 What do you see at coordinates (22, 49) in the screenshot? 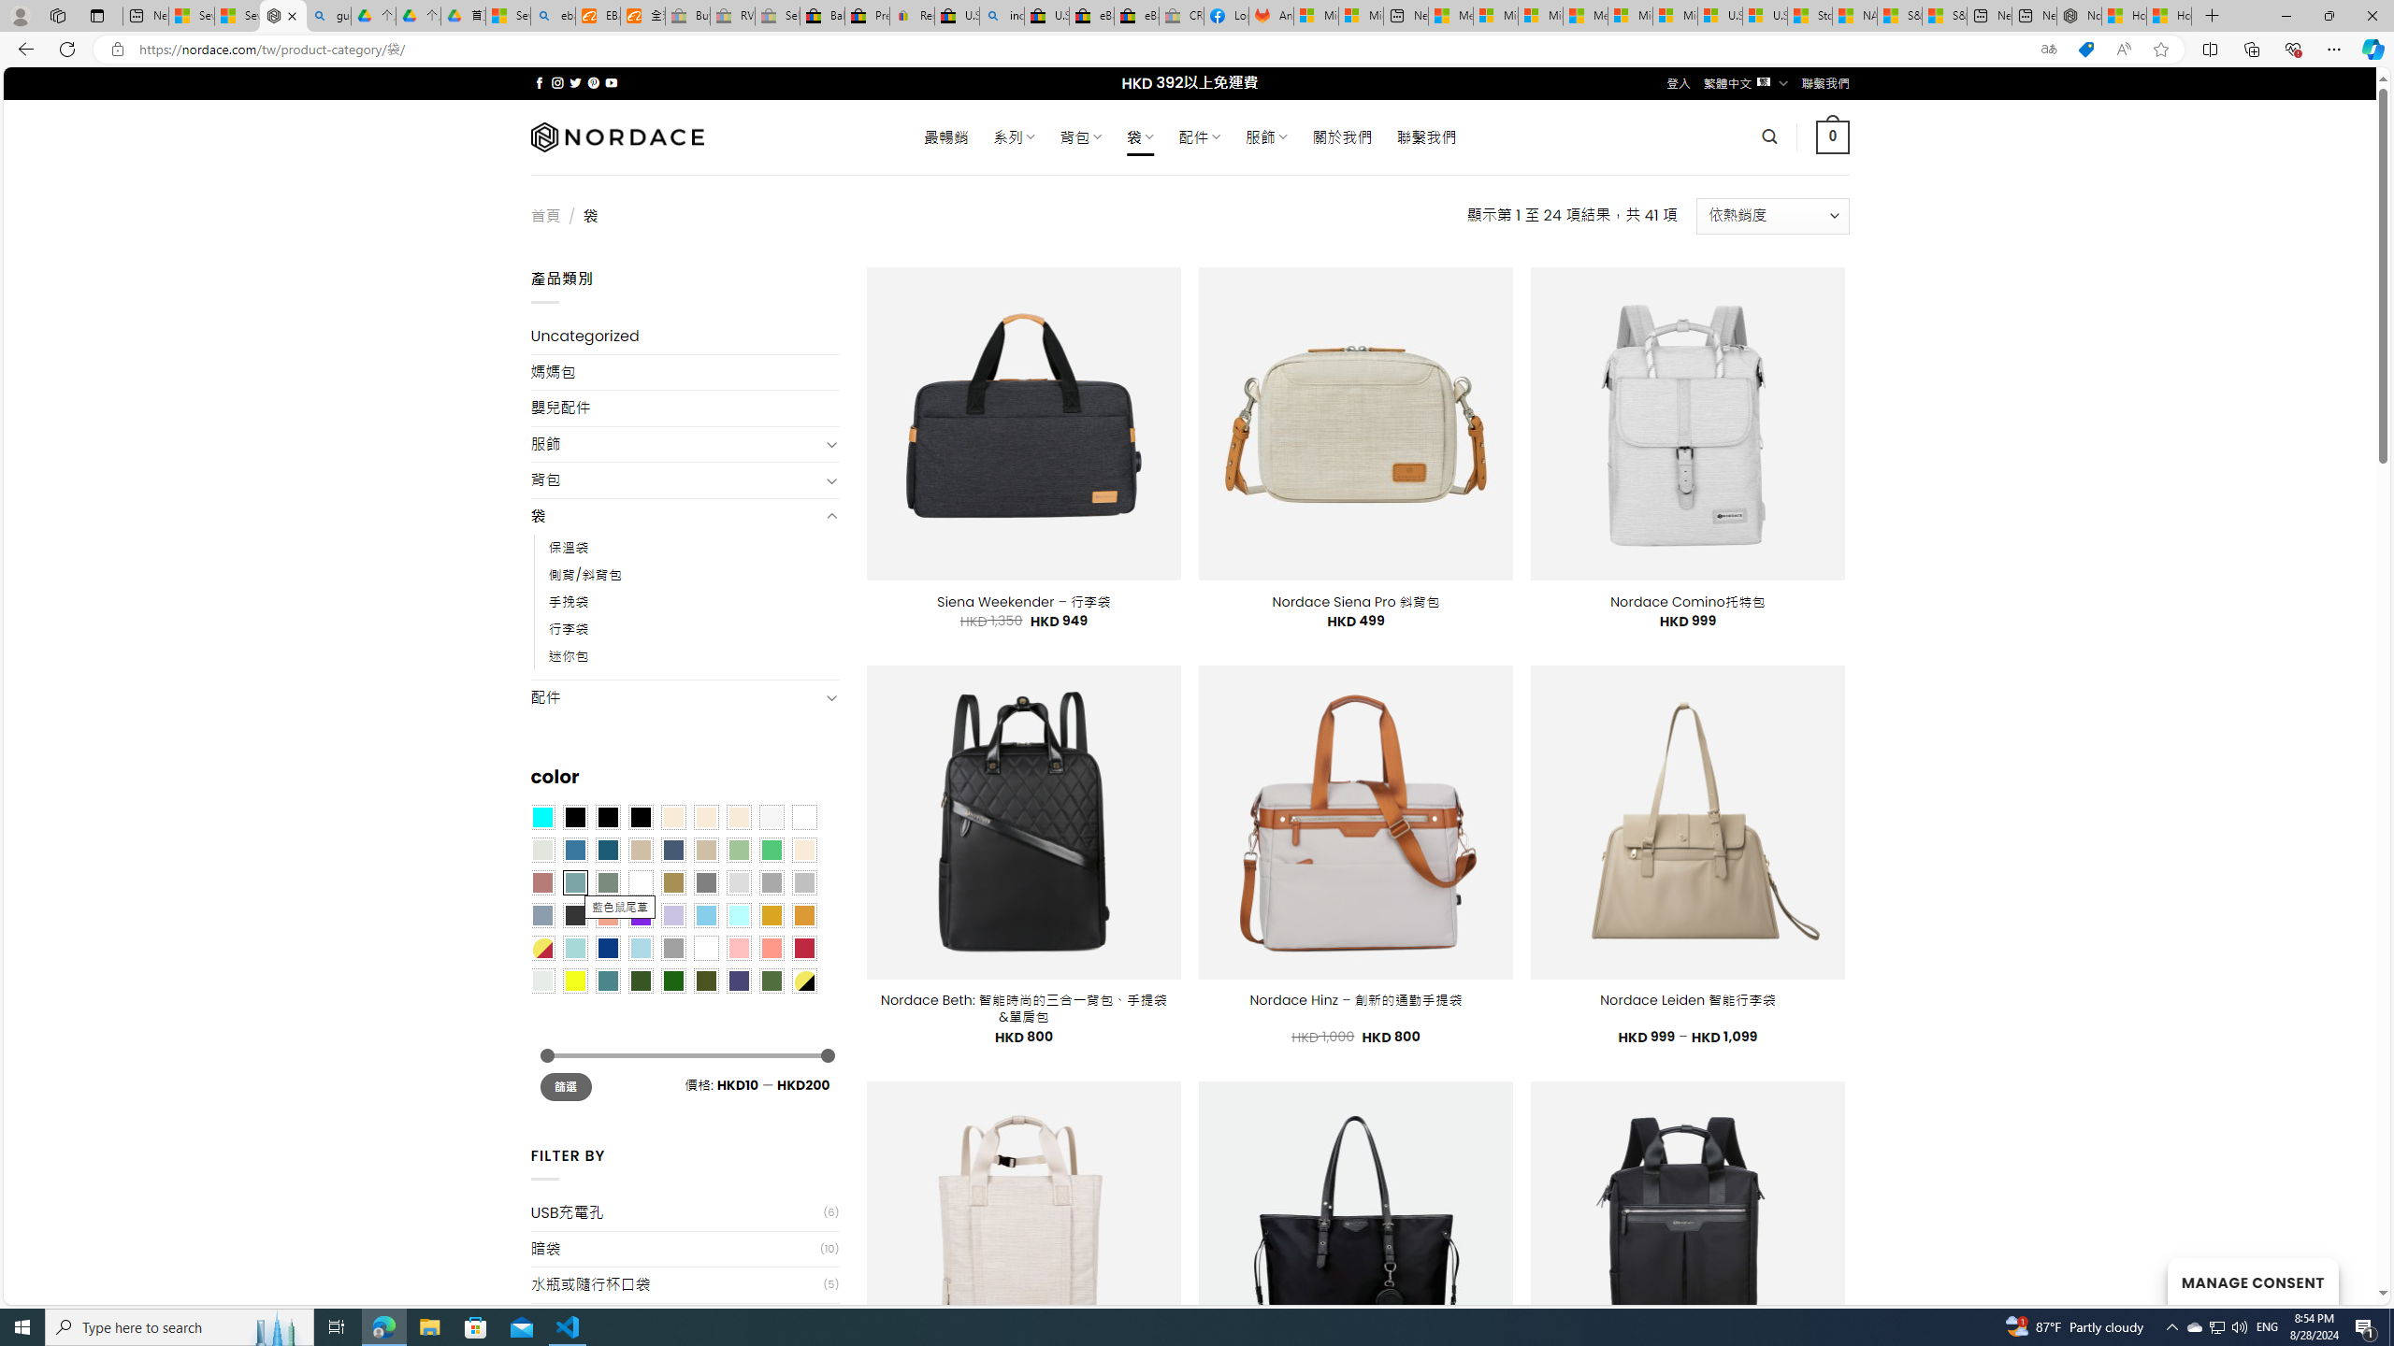
I see `Back` at bounding box center [22, 49].